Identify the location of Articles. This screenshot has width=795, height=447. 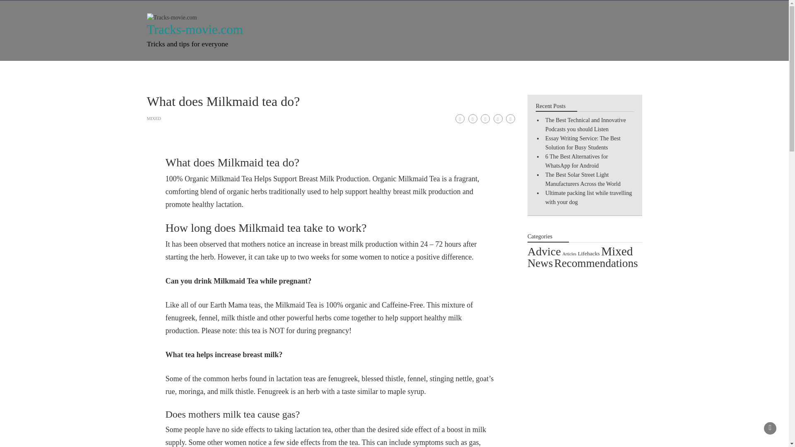
(313, 71).